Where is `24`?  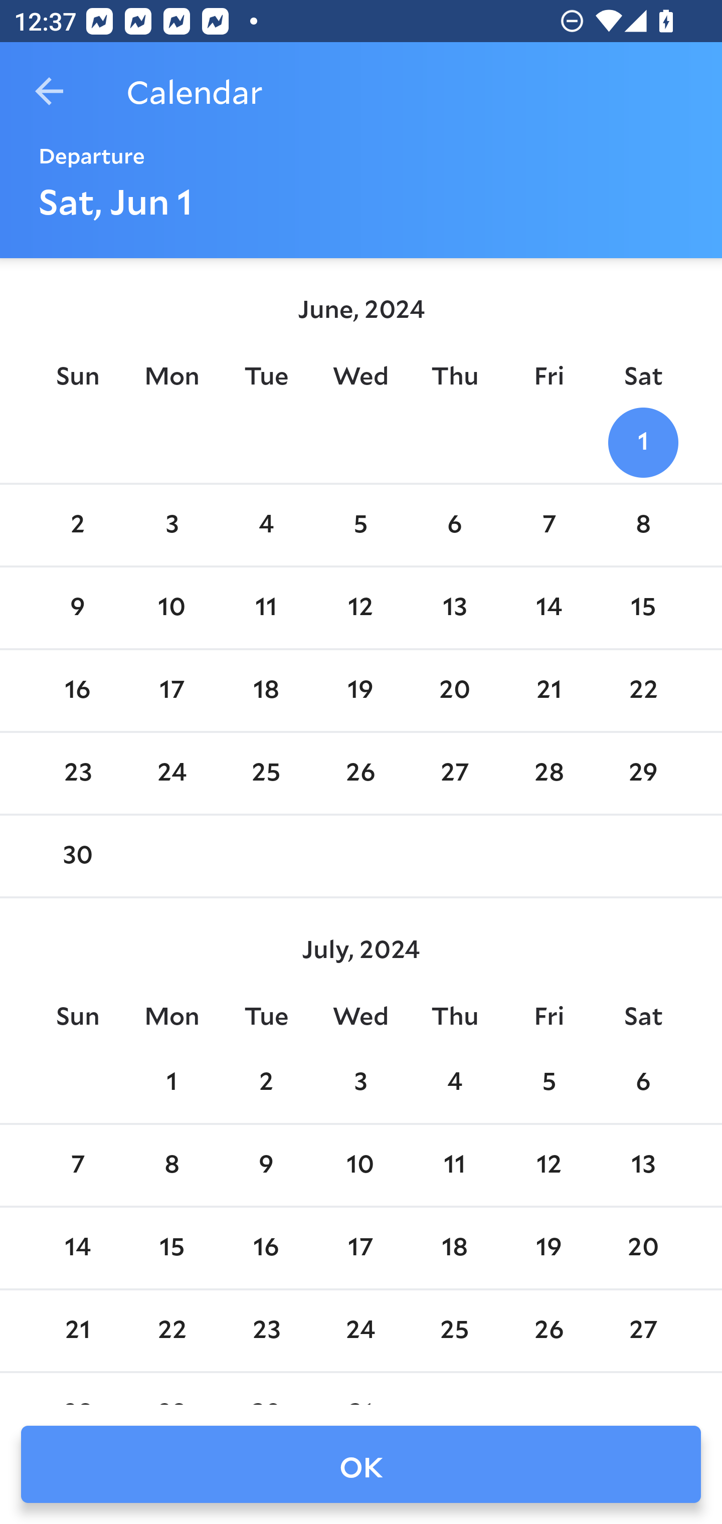
24 is located at coordinates (172, 774).